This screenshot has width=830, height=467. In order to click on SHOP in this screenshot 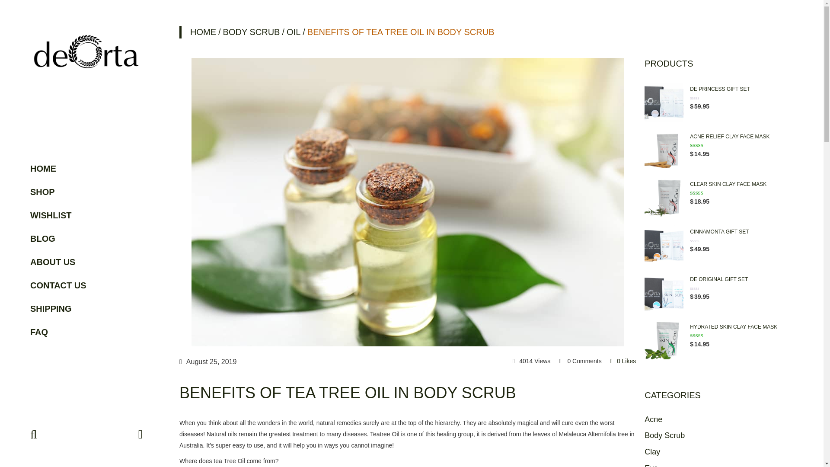, I will do `click(86, 191)`.